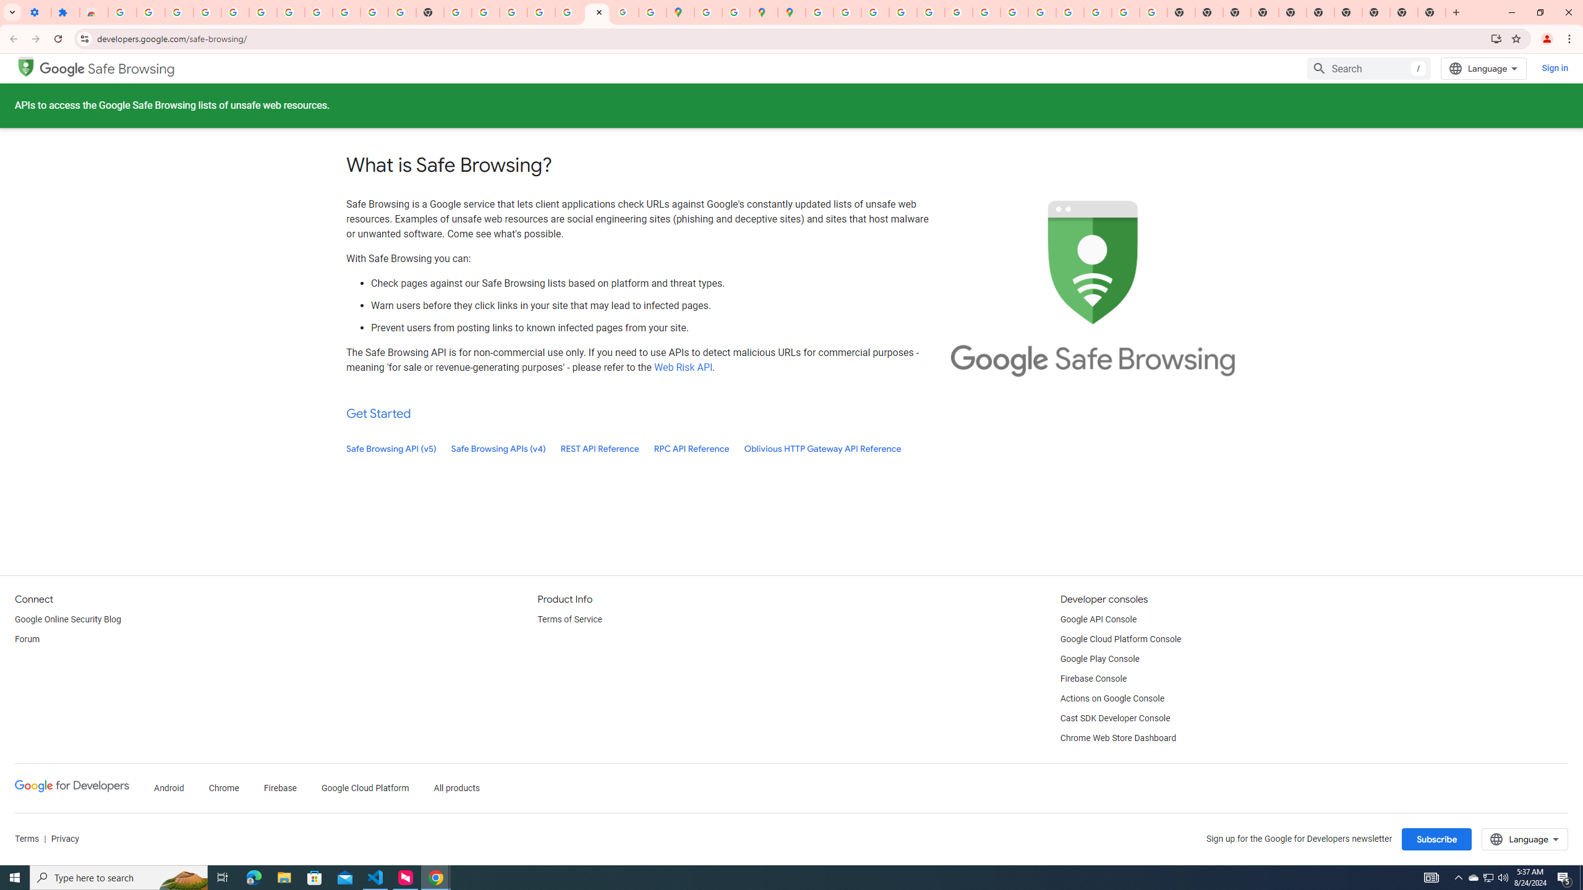  Describe the element at coordinates (1115, 719) in the screenshot. I see `Cast SDK Developer Console` at that location.